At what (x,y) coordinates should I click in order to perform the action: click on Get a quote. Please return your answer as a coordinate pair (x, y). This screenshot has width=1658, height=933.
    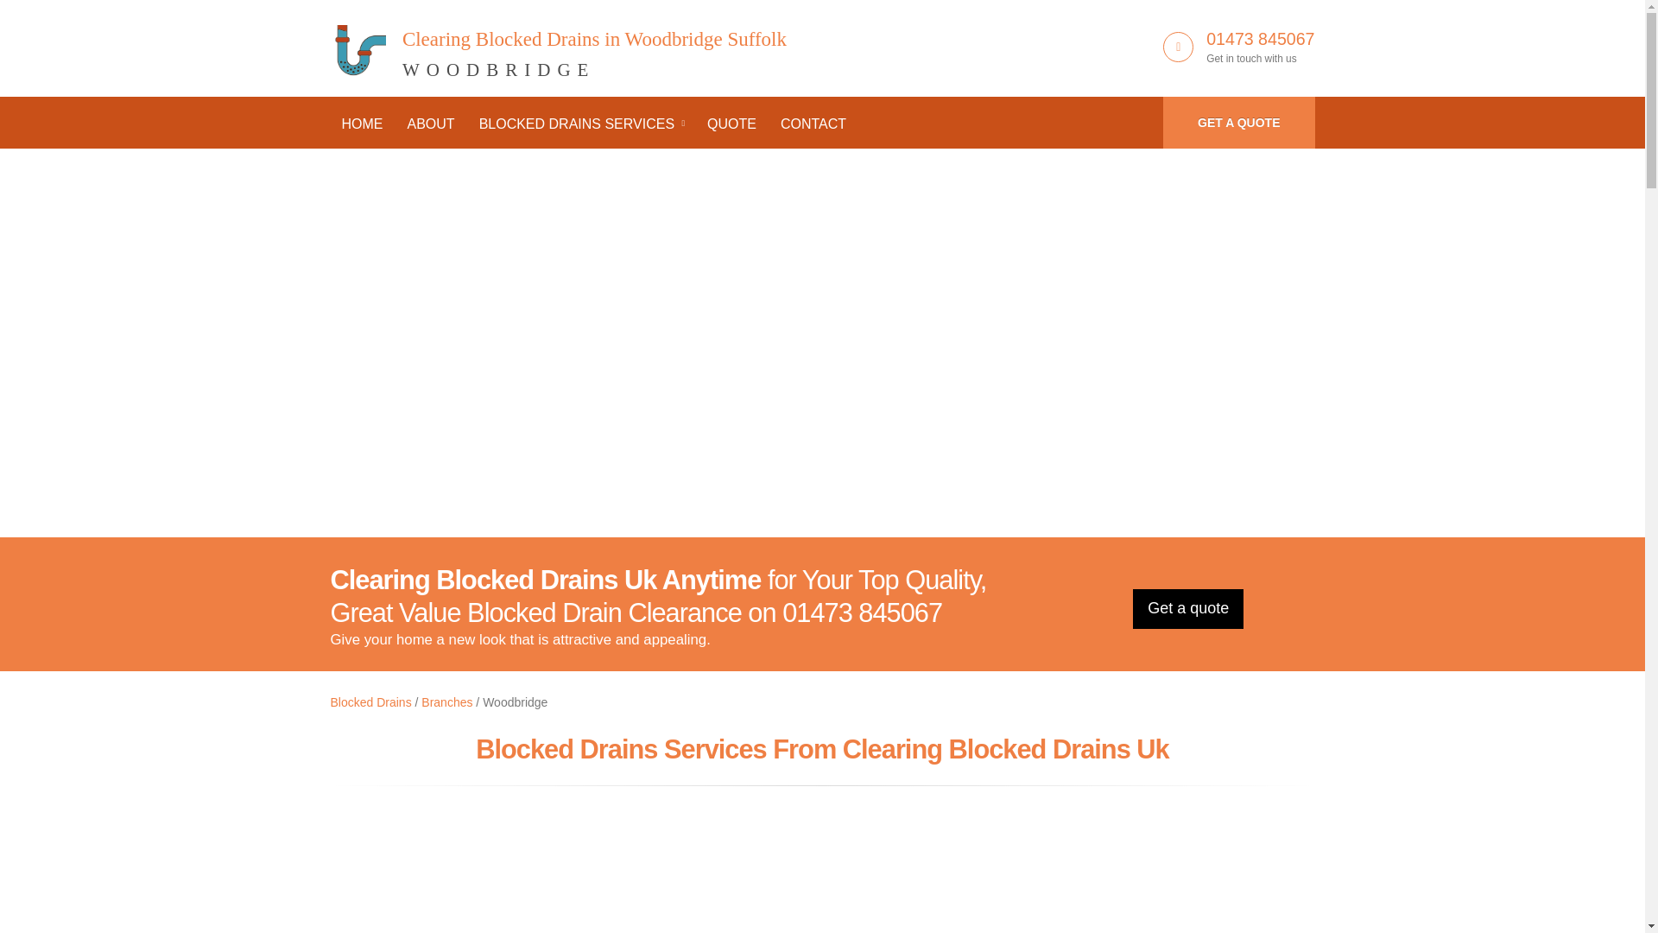
    Looking at the image, I should click on (1188, 608).